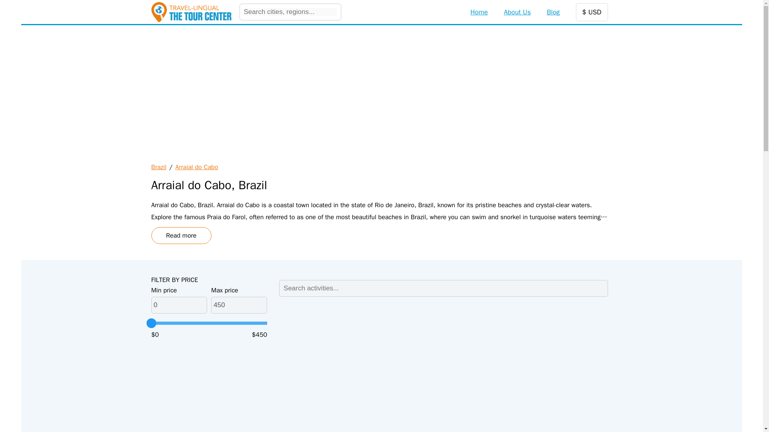  I want to click on Blog, so click(553, 12).